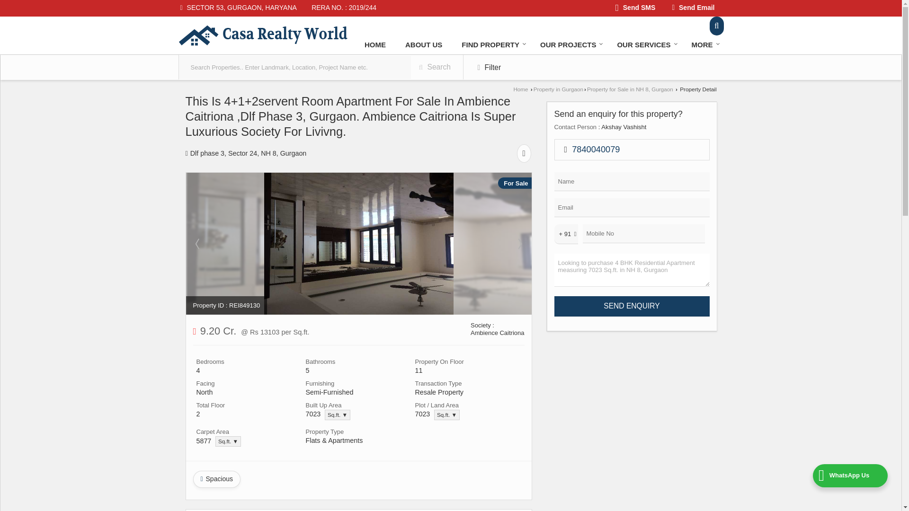 The width and height of the screenshot is (909, 511). I want to click on Search, so click(717, 26).